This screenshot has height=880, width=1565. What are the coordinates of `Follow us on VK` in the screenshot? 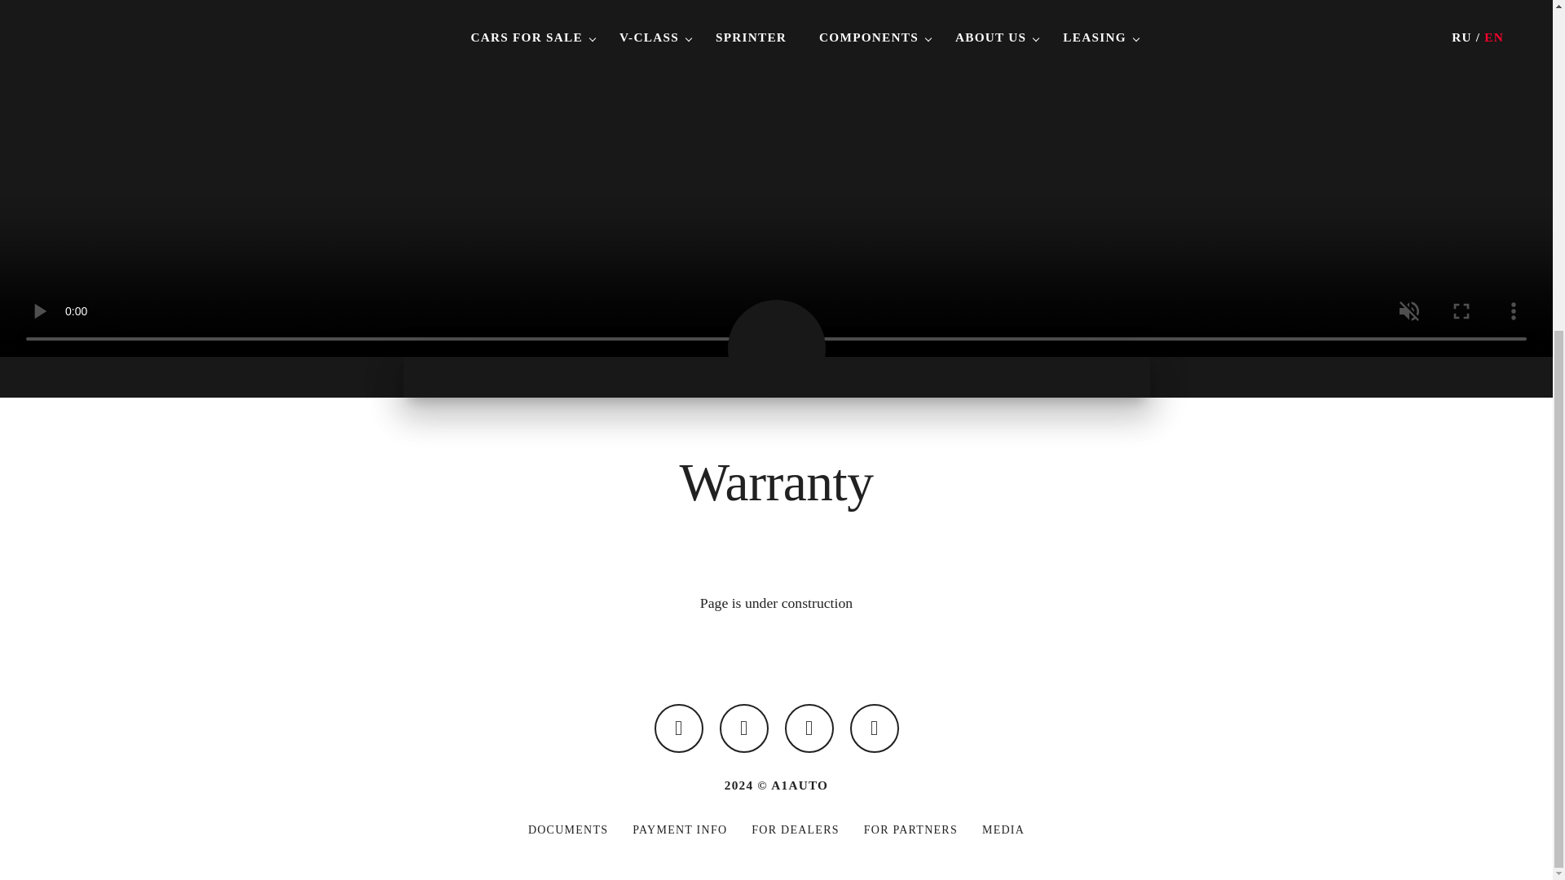 It's located at (678, 728).